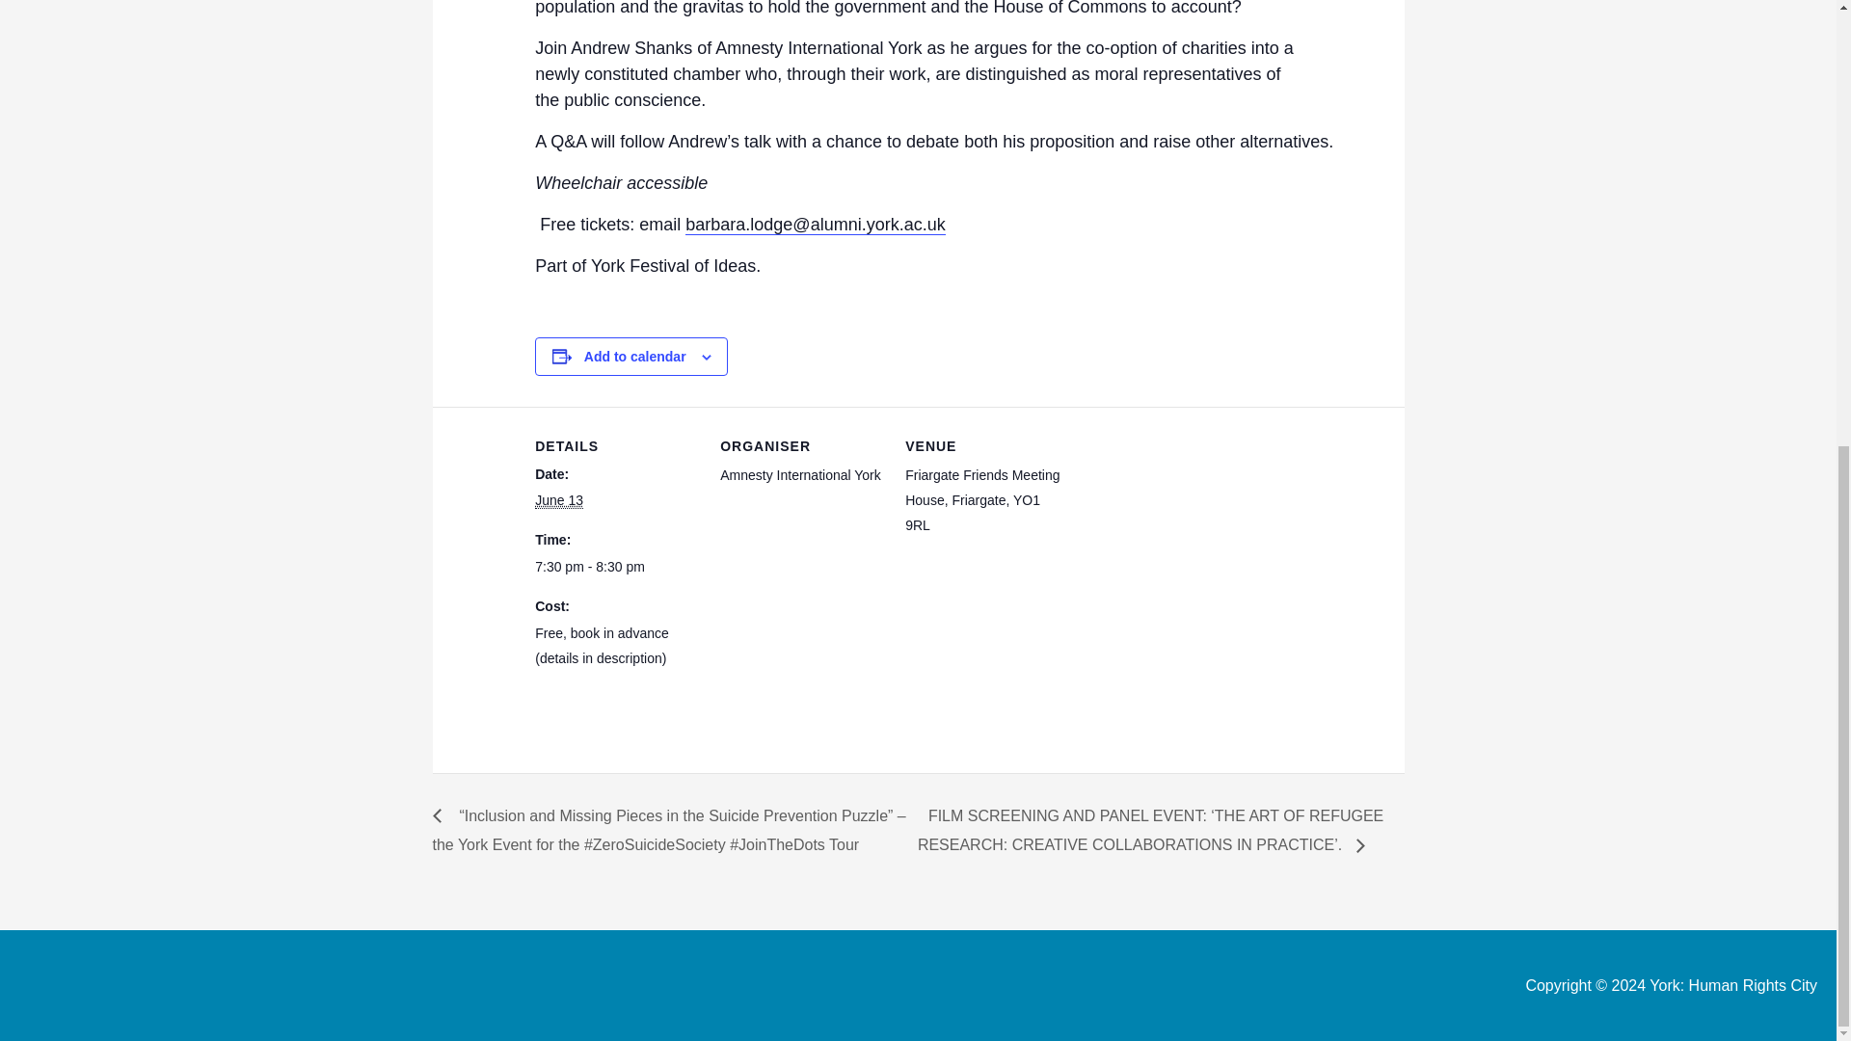 The height and width of the screenshot is (1041, 1851). What do you see at coordinates (635, 357) in the screenshot?
I see `Add to calendar` at bounding box center [635, 357].